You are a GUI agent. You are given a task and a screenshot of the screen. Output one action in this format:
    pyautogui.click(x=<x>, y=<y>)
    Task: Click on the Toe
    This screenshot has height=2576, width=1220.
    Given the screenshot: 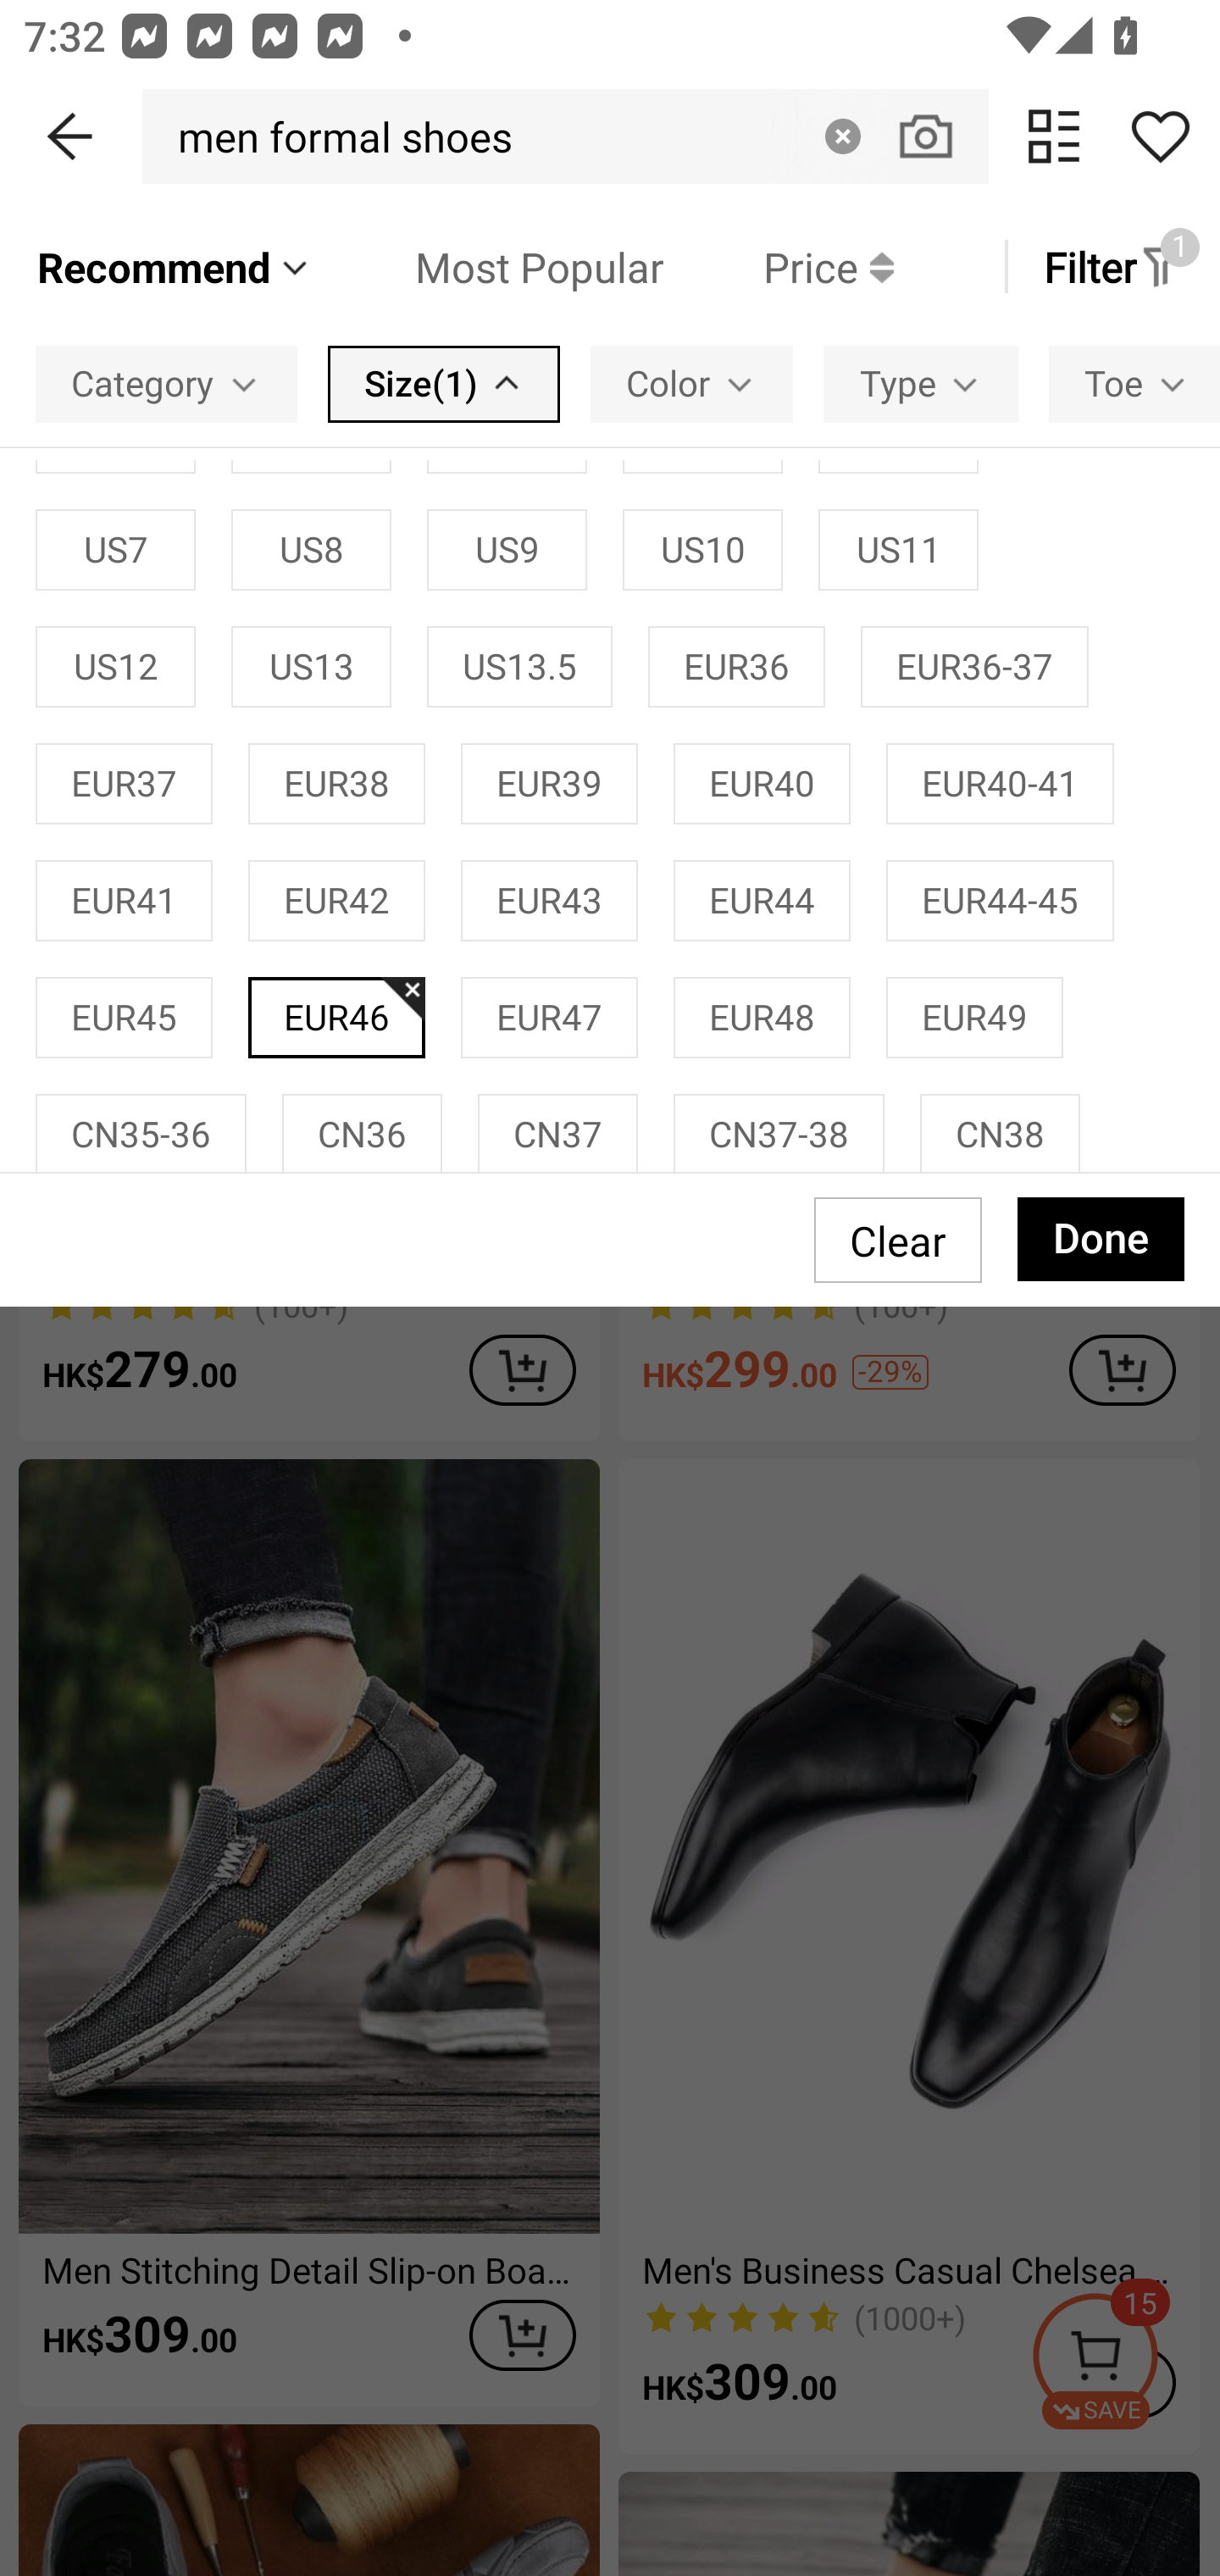 What is the action you would take?
    pyautogui.click(x=1134, y=383)
    